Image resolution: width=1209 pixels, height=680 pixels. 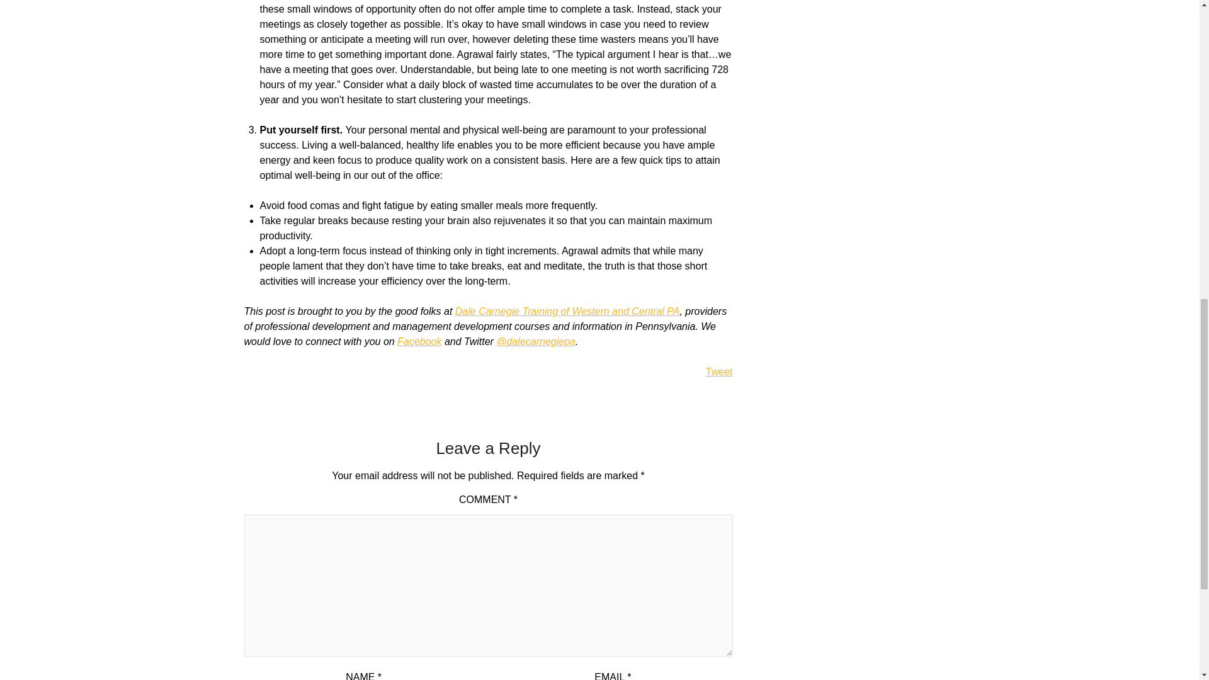 What do you see at coordinates (567, 311) in the screenshot?
I see `Dale Carnegie Training of Western and Central PA` at bounding box center [567, 311].